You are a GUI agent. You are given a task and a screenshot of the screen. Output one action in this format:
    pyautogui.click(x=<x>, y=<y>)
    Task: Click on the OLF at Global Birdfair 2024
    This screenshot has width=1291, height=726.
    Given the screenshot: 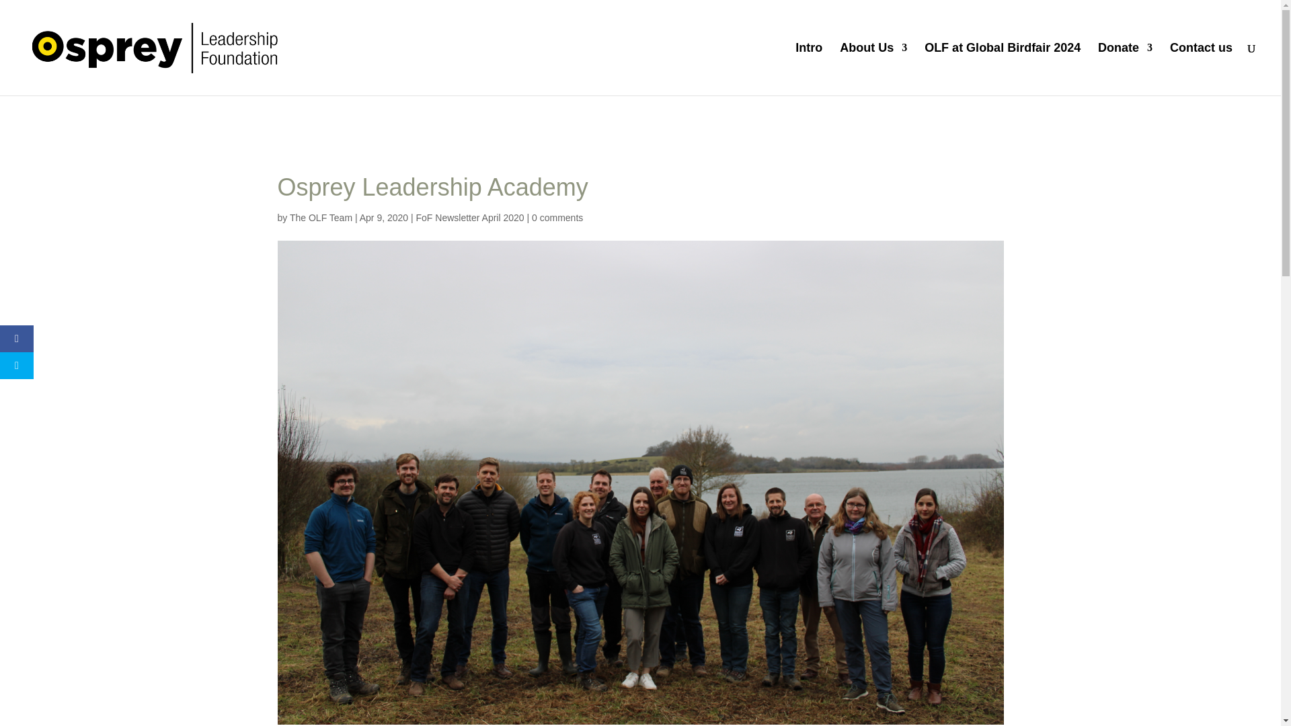 What is the action you would take?
    pyautogui.click(x=1002, y=69)
    